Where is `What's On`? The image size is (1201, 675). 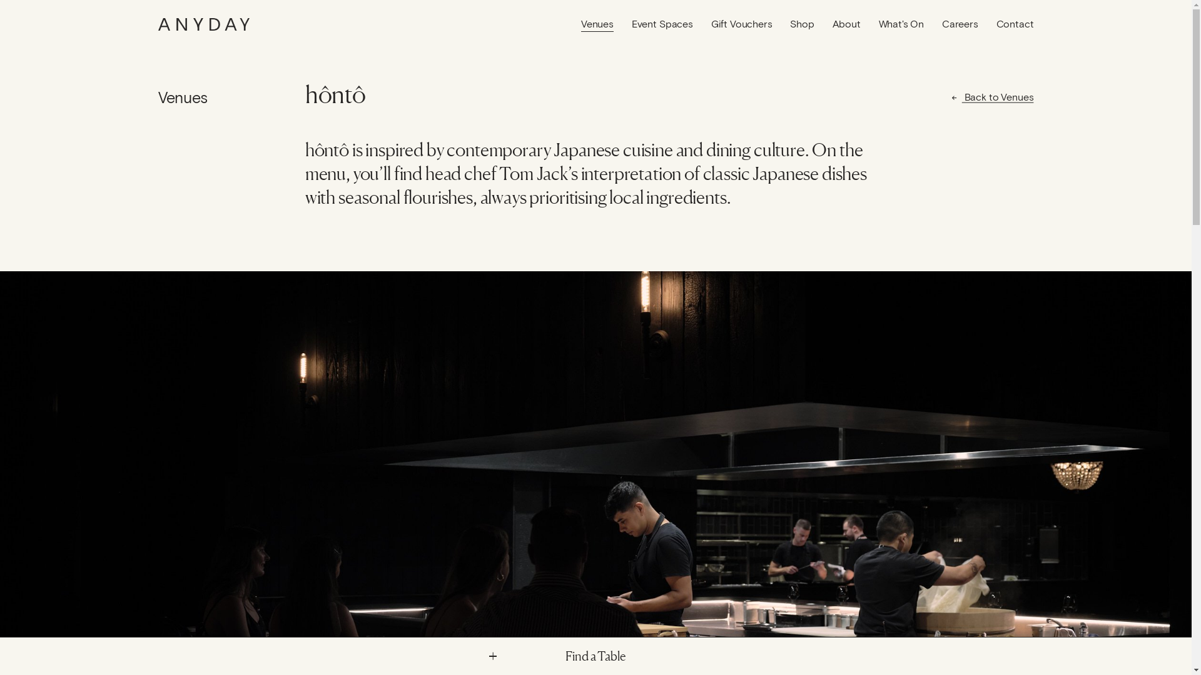
What's On is located at coordinates (902, 24).